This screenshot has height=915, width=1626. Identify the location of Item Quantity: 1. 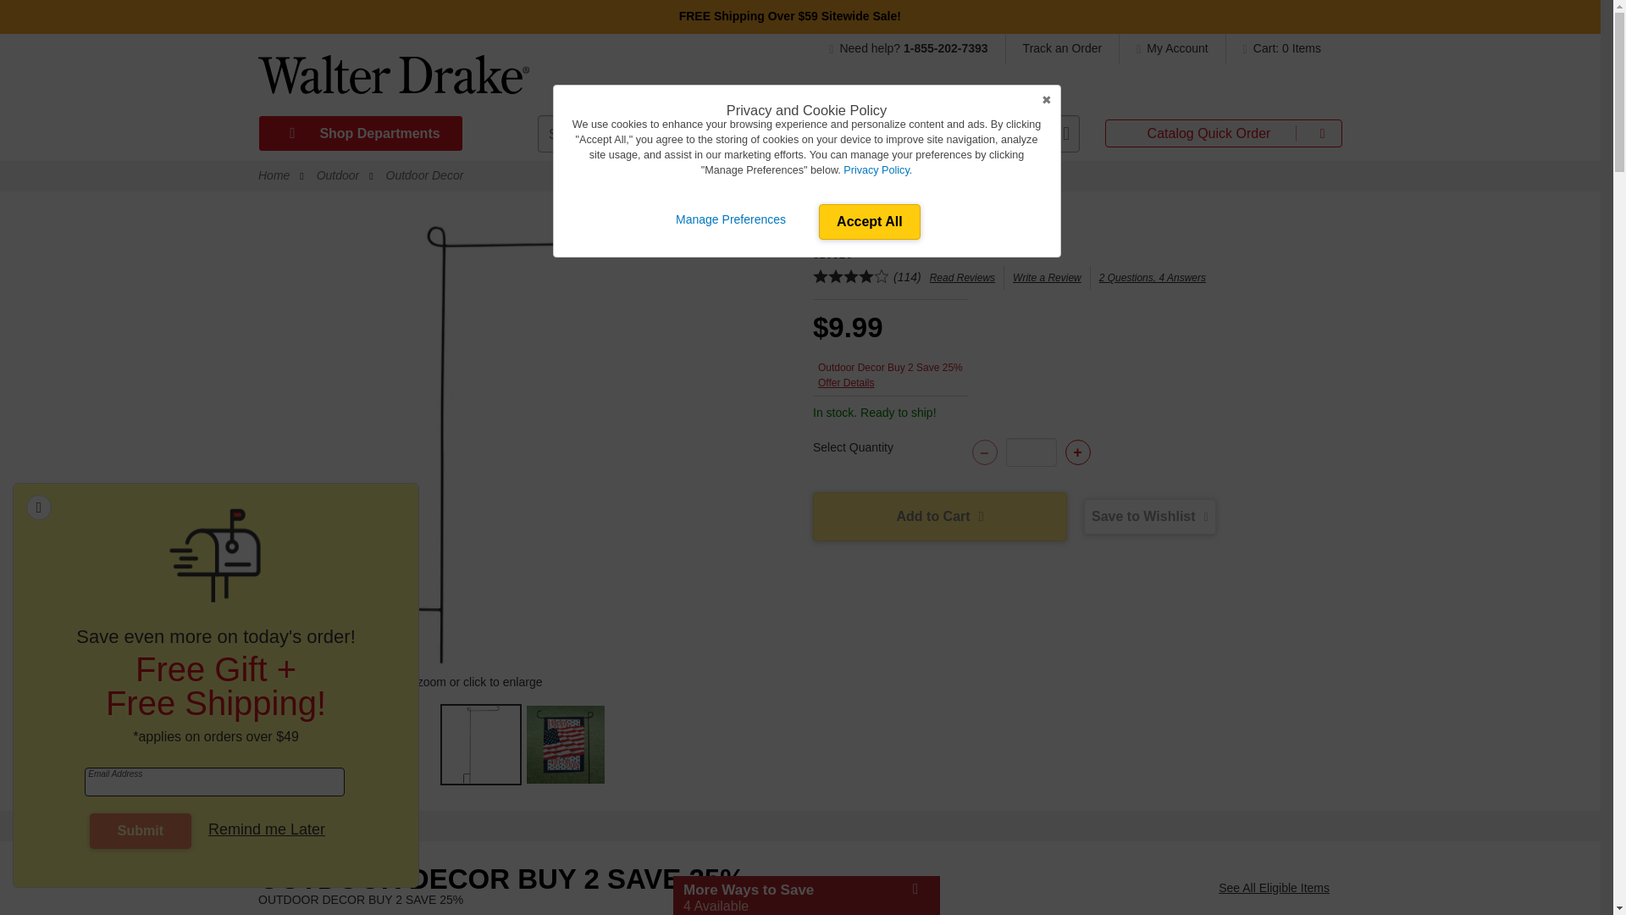
(1031, 452).